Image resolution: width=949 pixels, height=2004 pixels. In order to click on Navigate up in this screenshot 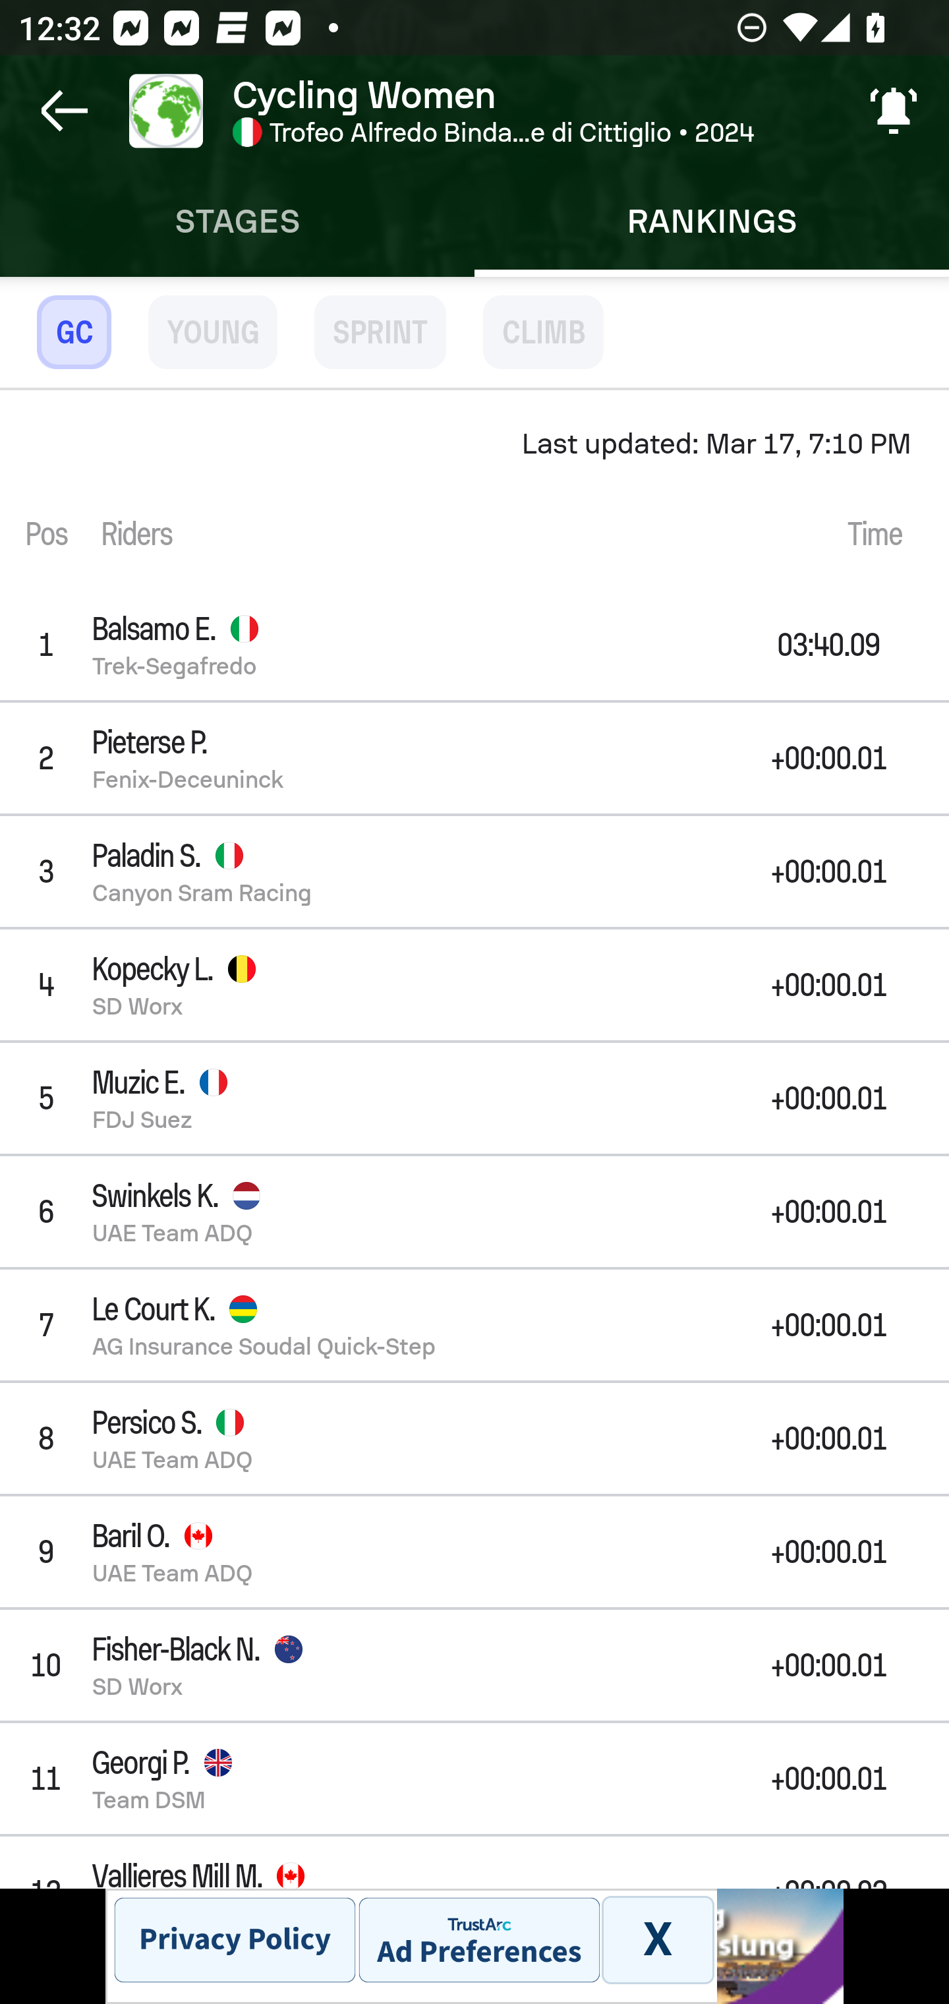, I will do `click(65, 111)`.